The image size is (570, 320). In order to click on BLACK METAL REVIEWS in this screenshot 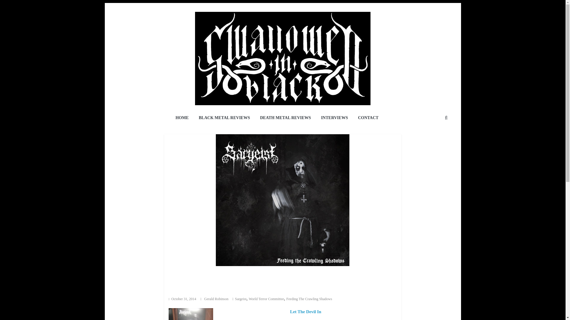, I will do `click(224, 118)`.